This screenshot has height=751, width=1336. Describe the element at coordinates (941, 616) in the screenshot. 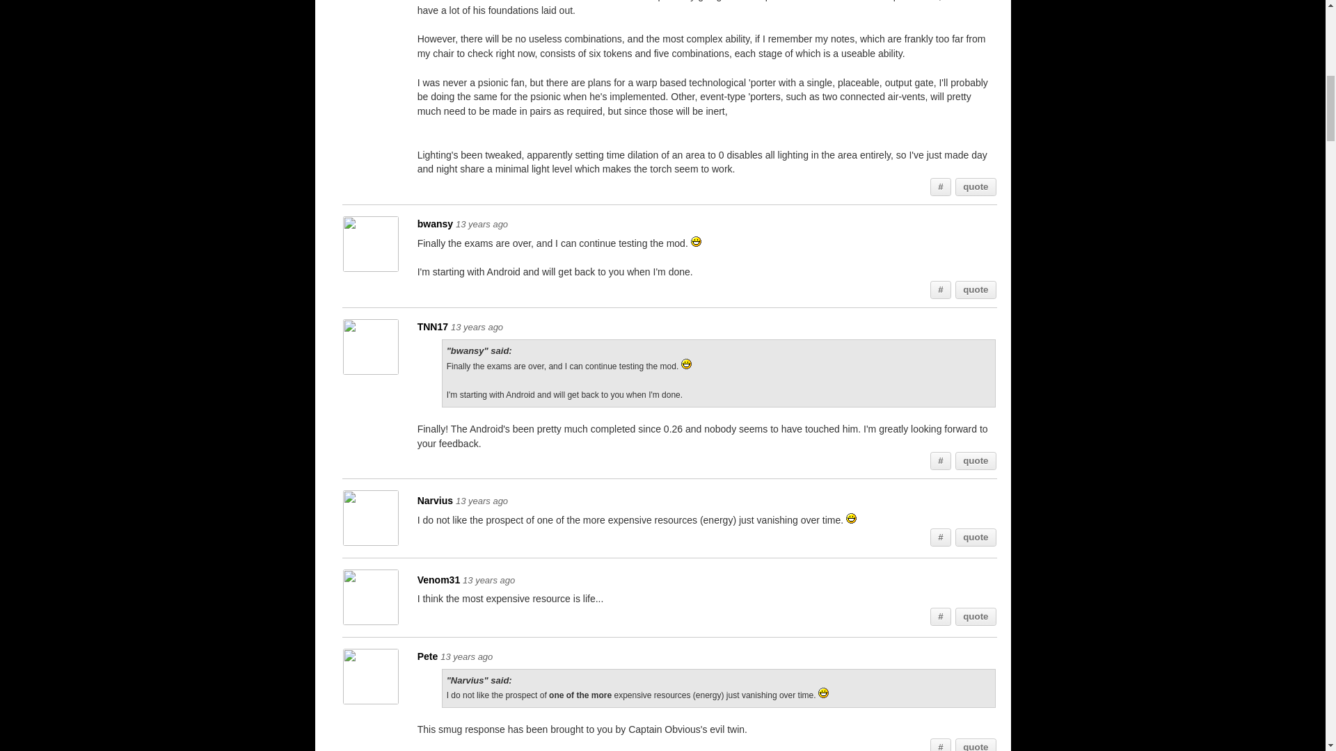

I see `Link to this post` at that location.